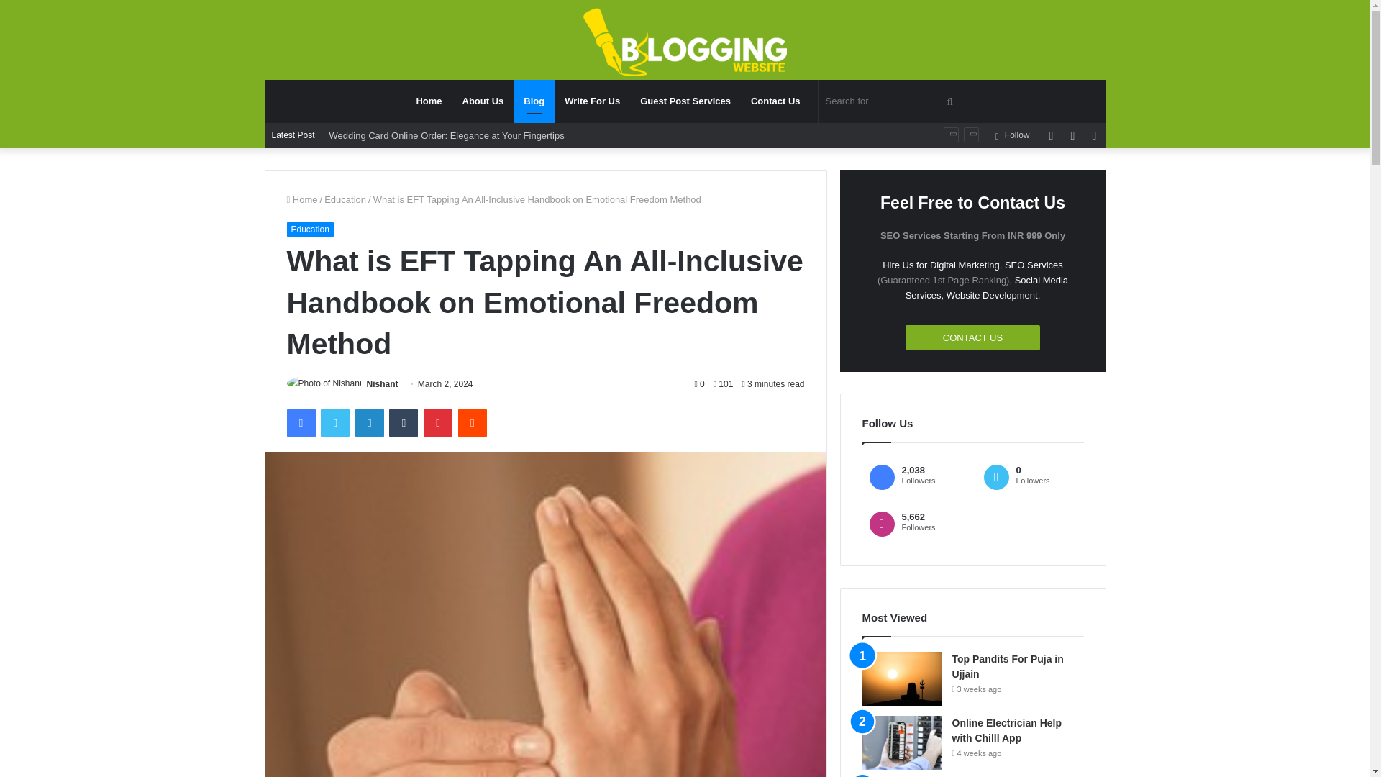 The width and height of the screenshot is (1381, 777). What do you see at coordinates (473, 423) in the screenshot?
I see `Reddit` at bounding box center [473, 423].